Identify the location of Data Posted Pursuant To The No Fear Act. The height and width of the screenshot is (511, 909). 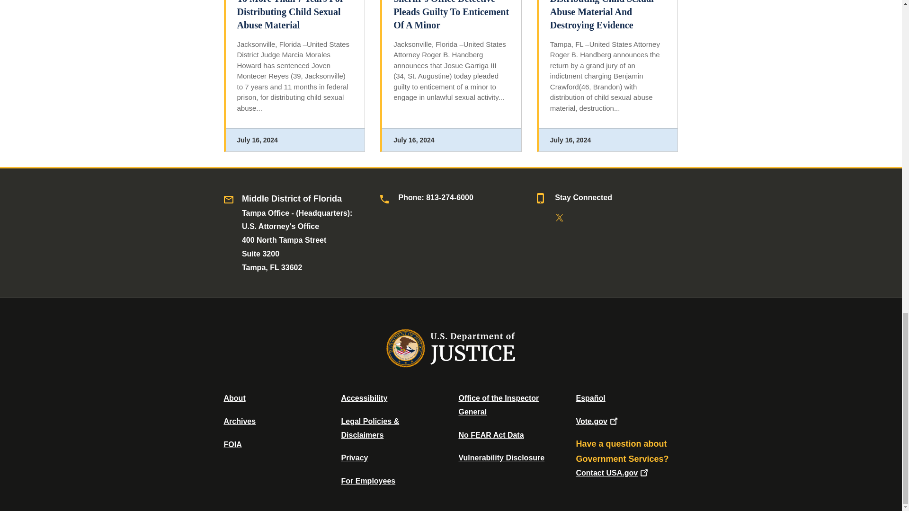
(490, 435).